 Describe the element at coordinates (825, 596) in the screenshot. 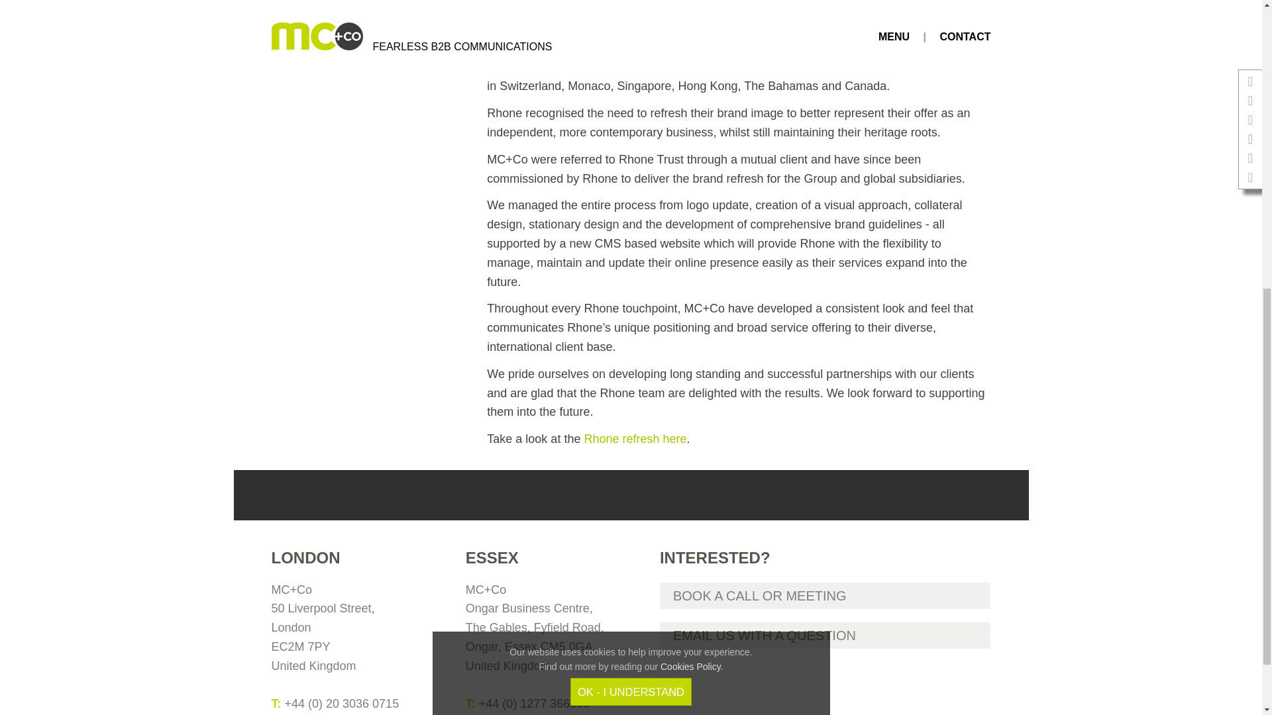

I see `BOOK A CALL OR MEETING` at that location.